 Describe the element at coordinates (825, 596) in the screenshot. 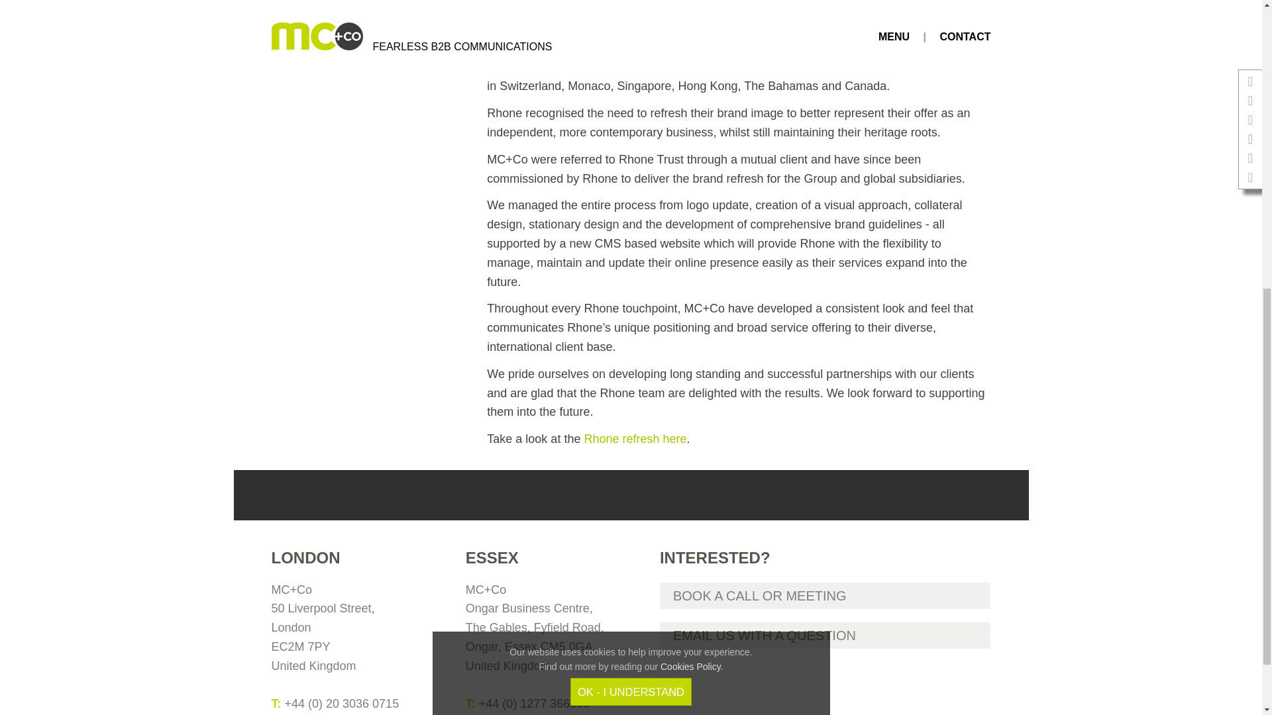

I see `BOOK A CALL OR MEETING` at that location.